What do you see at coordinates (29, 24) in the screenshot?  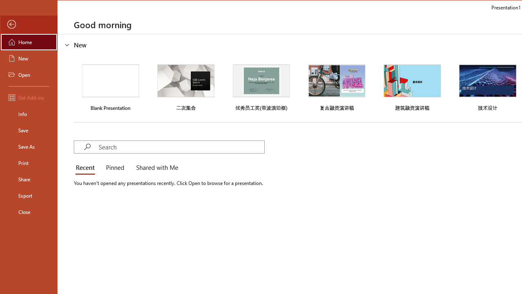 I see `Back` at bounding box center [29, 24].